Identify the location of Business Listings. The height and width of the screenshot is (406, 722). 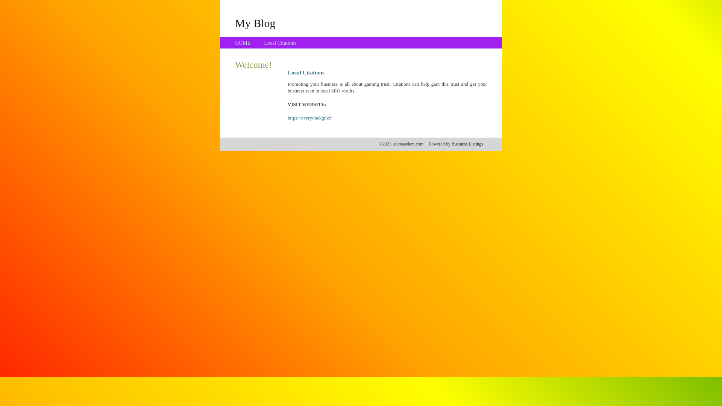
(467, 144).